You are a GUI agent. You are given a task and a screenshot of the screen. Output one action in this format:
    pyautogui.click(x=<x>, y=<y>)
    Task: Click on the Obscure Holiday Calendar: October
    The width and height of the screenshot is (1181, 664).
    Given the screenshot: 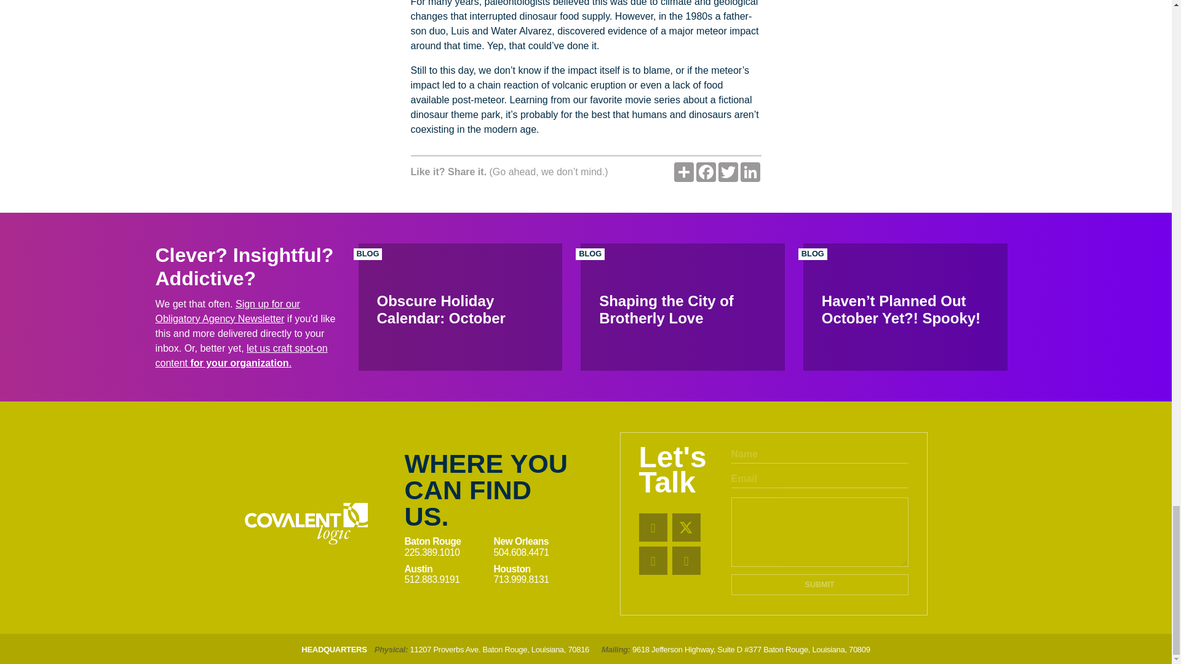 What is the action you would take?
    pyautogui.click(x=459, y=307)
    